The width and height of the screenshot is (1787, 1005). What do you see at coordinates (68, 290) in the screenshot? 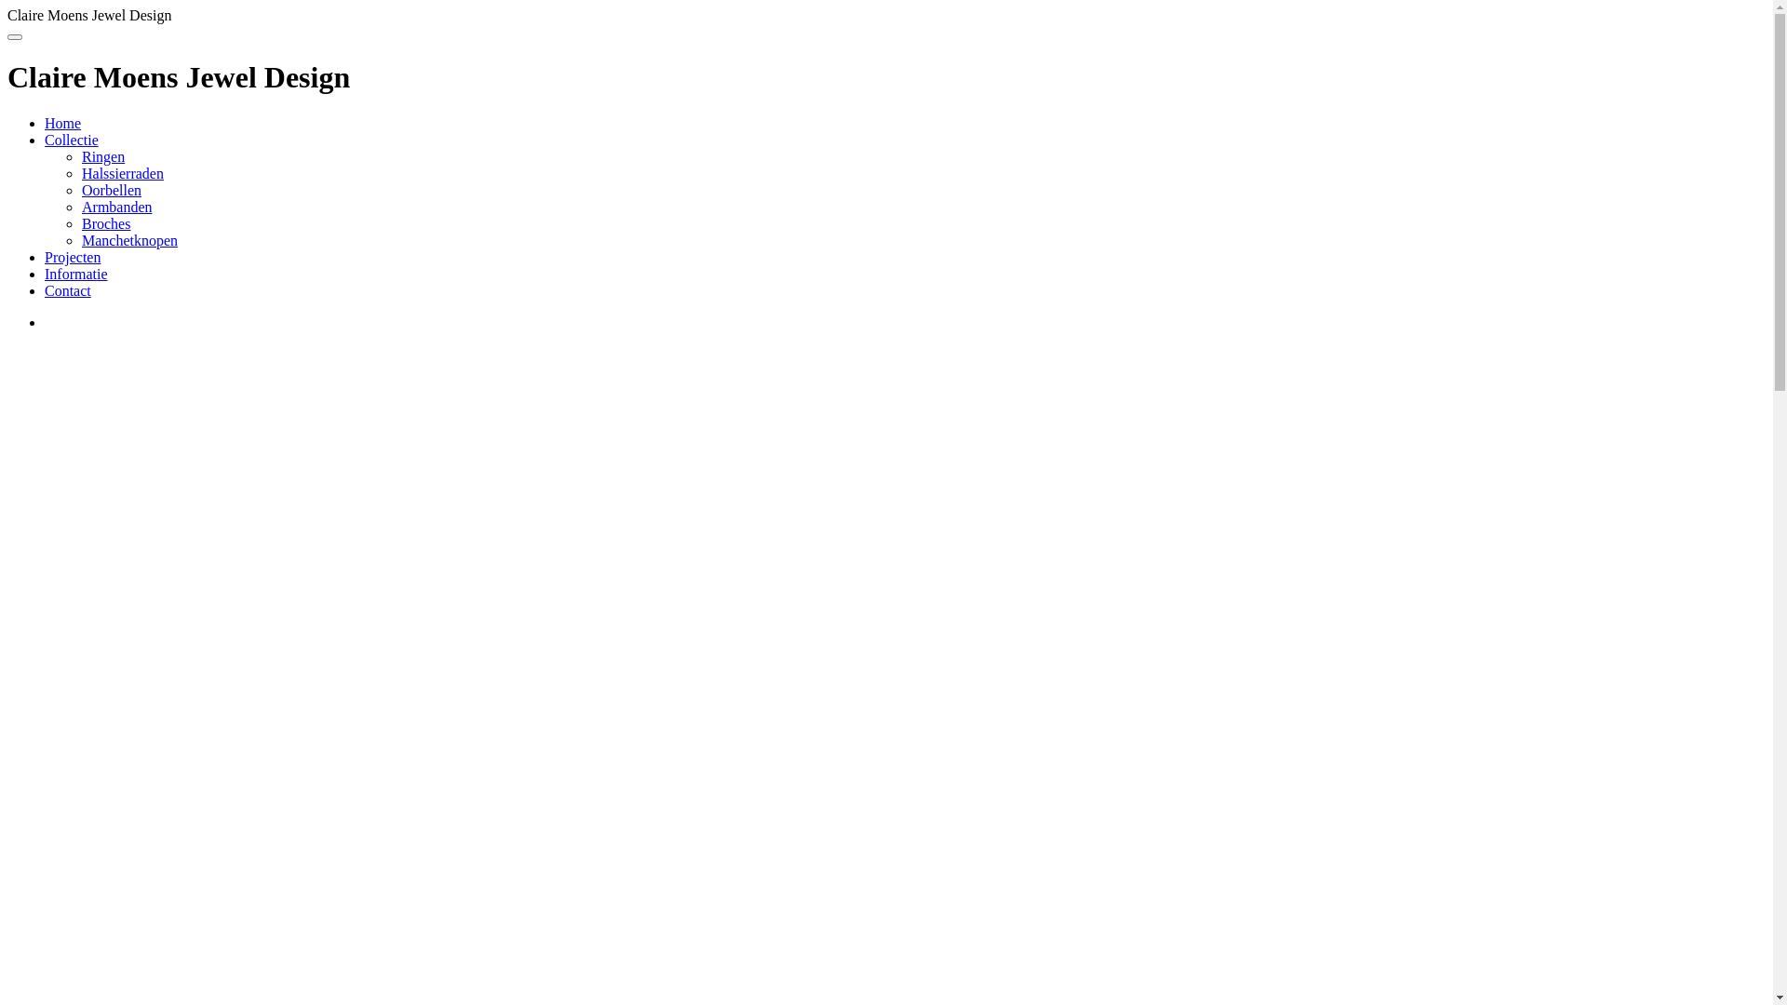
I see `Contact` at bounding box center [68, 290].